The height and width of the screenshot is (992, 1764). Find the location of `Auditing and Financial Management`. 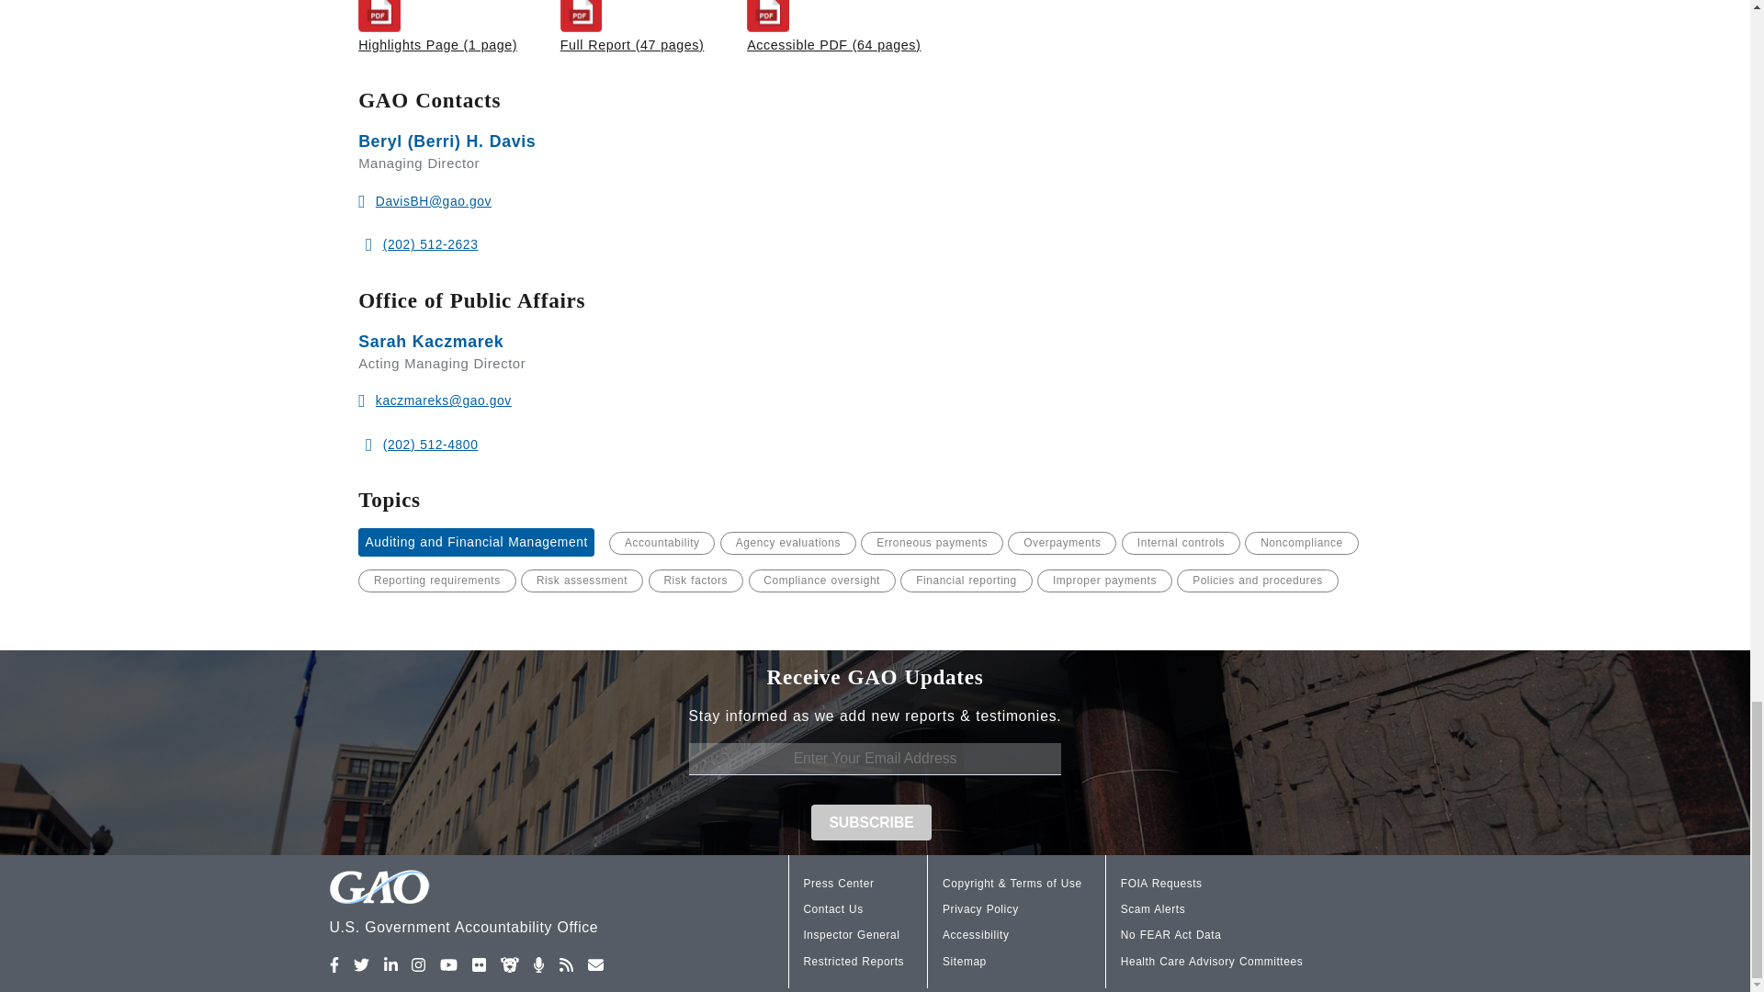

Auditing and Financial Management is located at coordinates (476, 542).